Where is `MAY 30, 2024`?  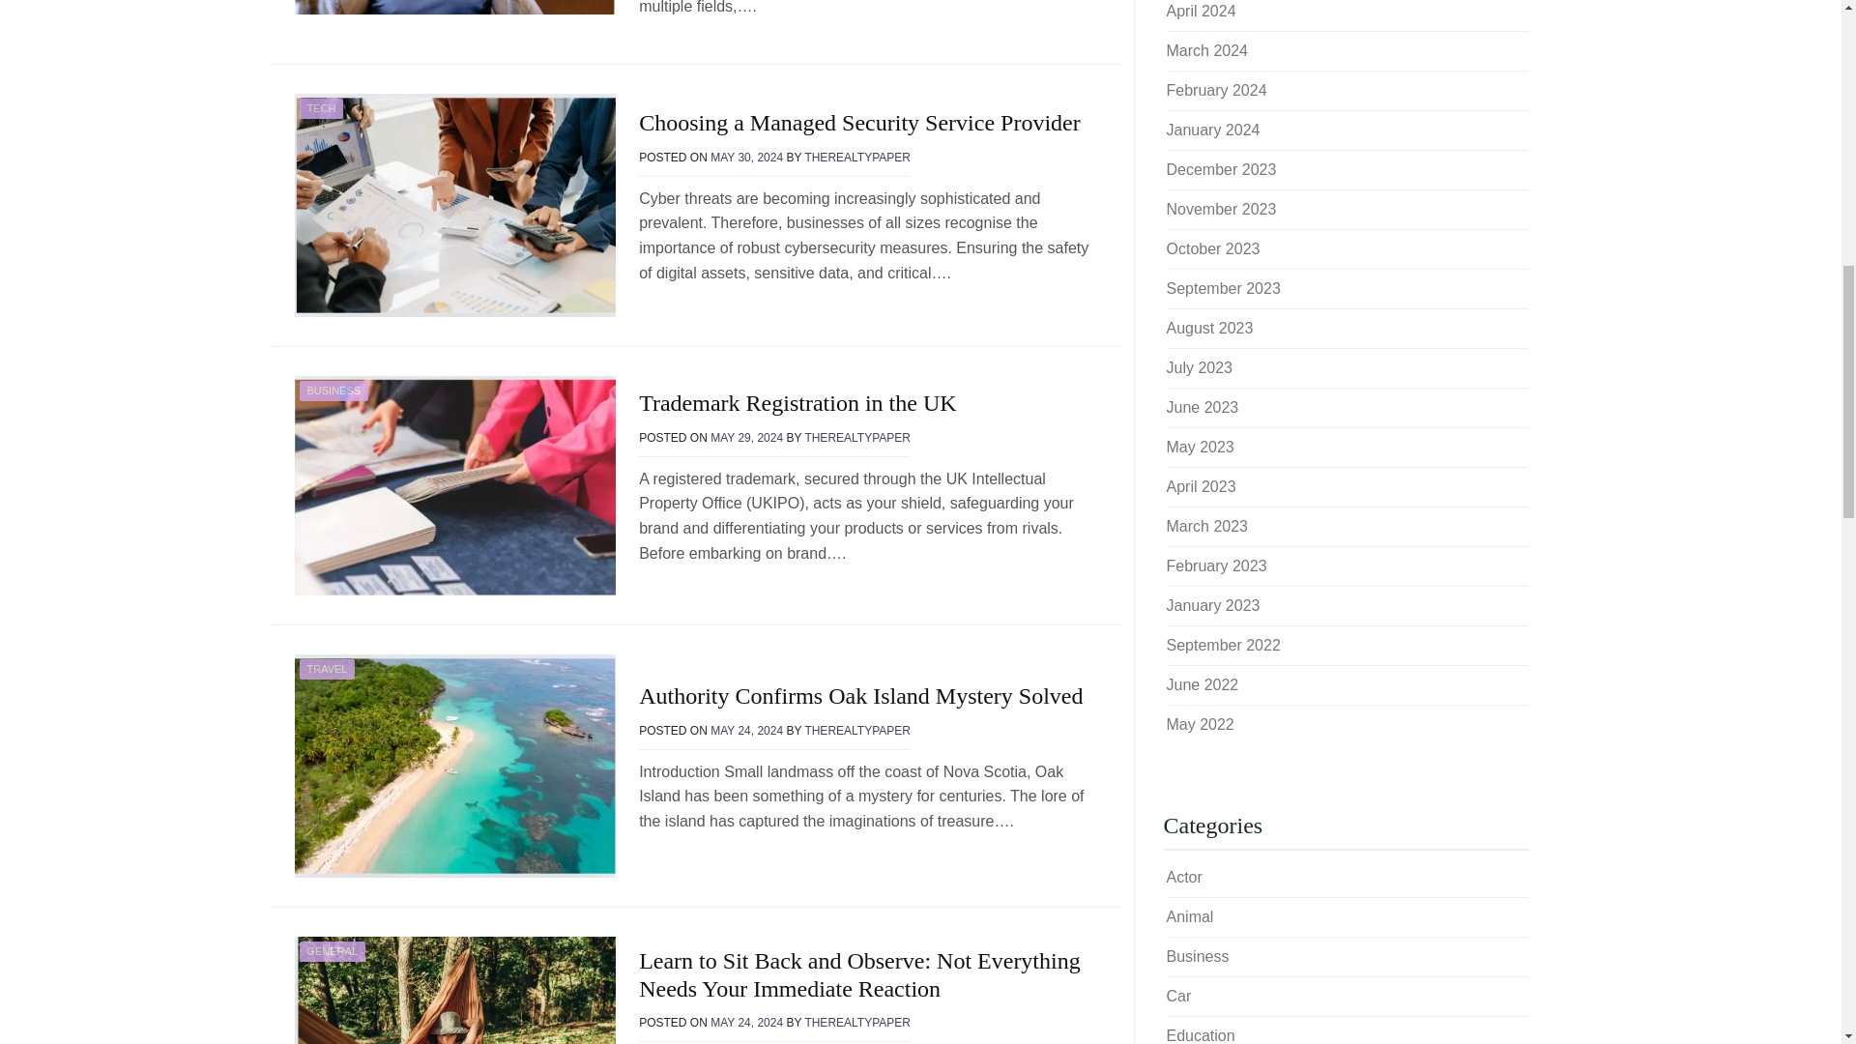
MAY 30, 2024 is located at coordinates (746, 157).